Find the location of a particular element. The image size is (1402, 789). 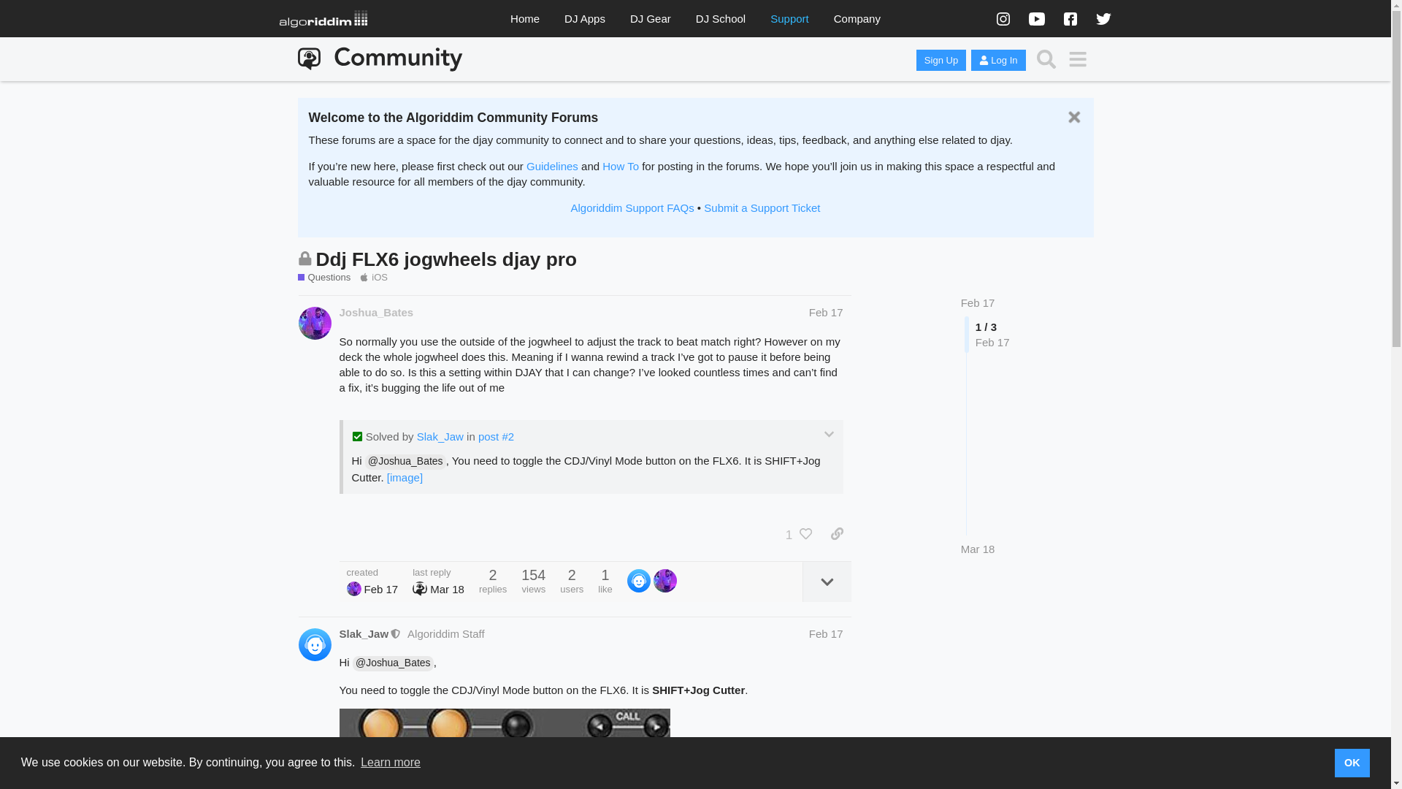

Mar 18, 2024 5:39 am is located at coordinates (978, 548).